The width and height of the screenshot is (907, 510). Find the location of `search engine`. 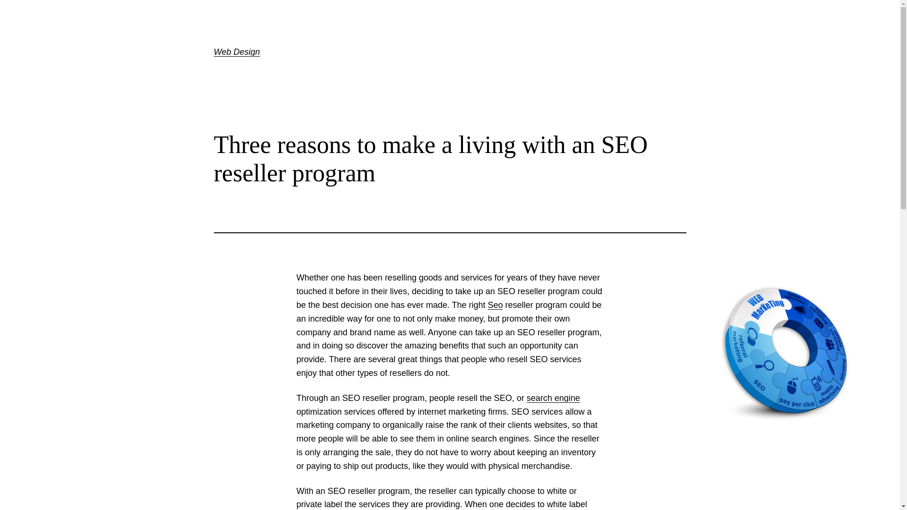

search engine is located at coordinates (554, 398).